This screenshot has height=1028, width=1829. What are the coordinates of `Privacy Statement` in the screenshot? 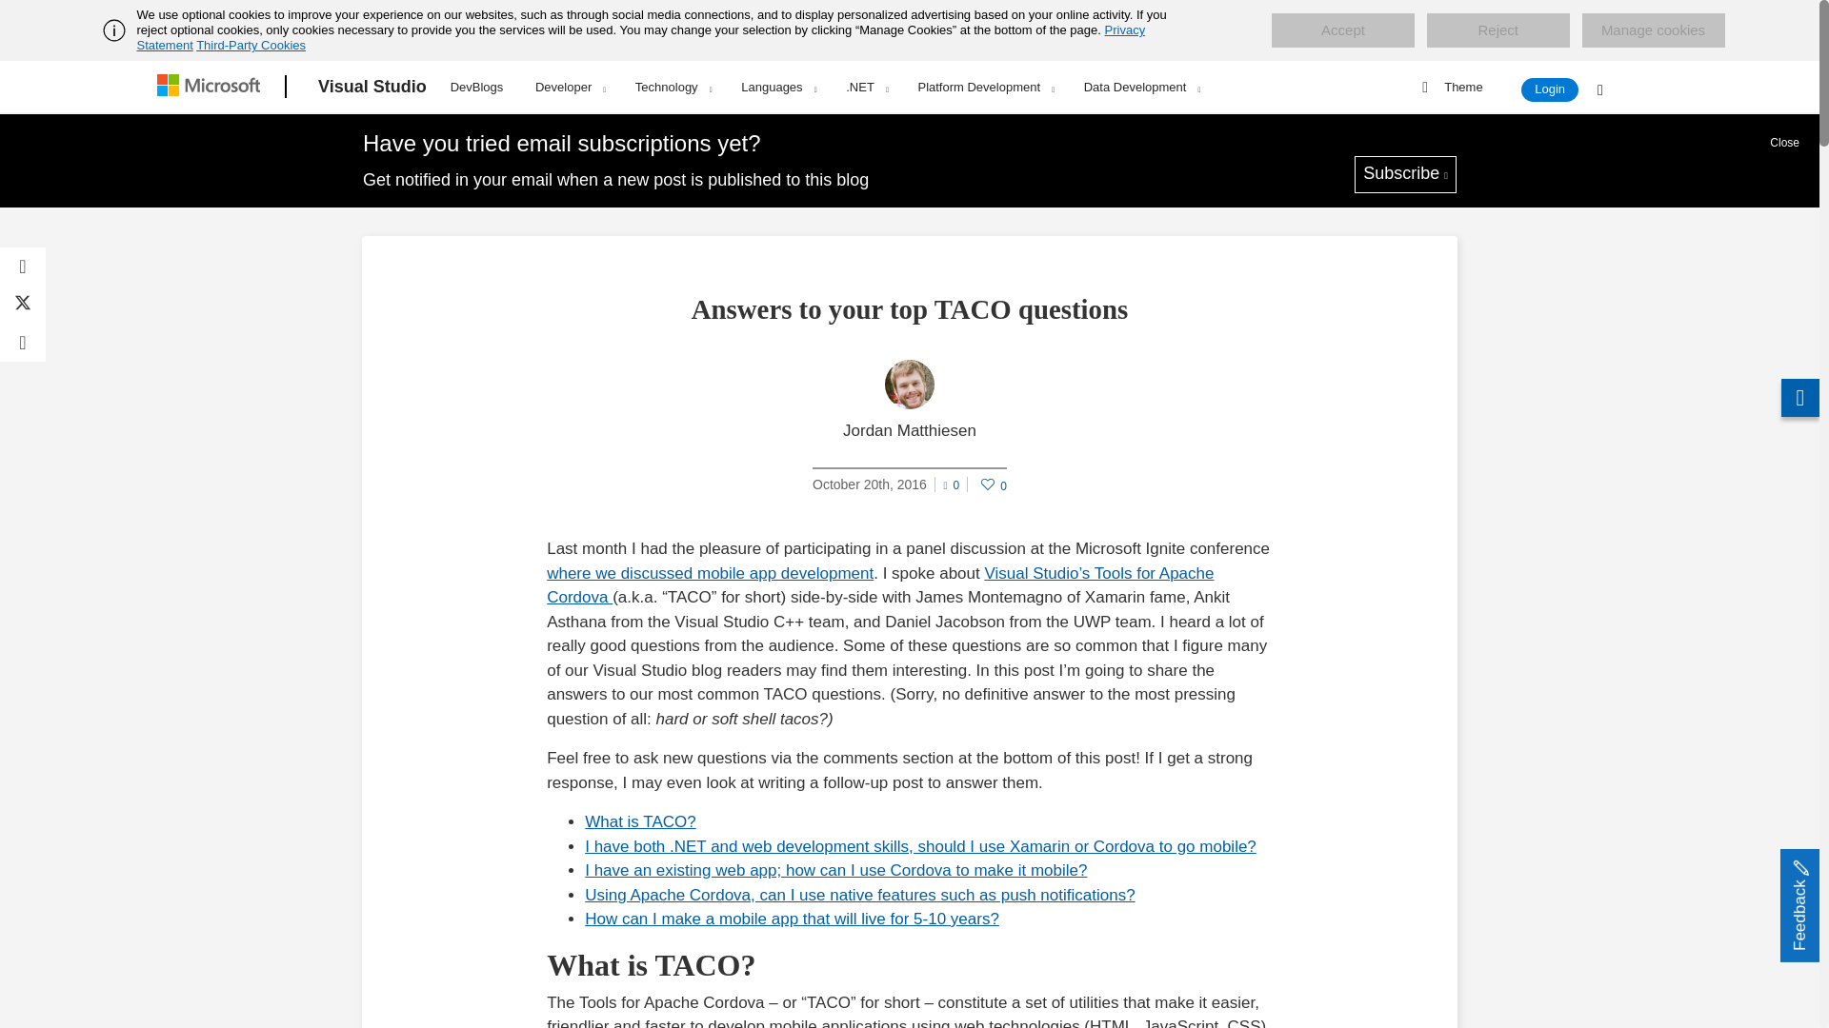 It's located at (642, 37).